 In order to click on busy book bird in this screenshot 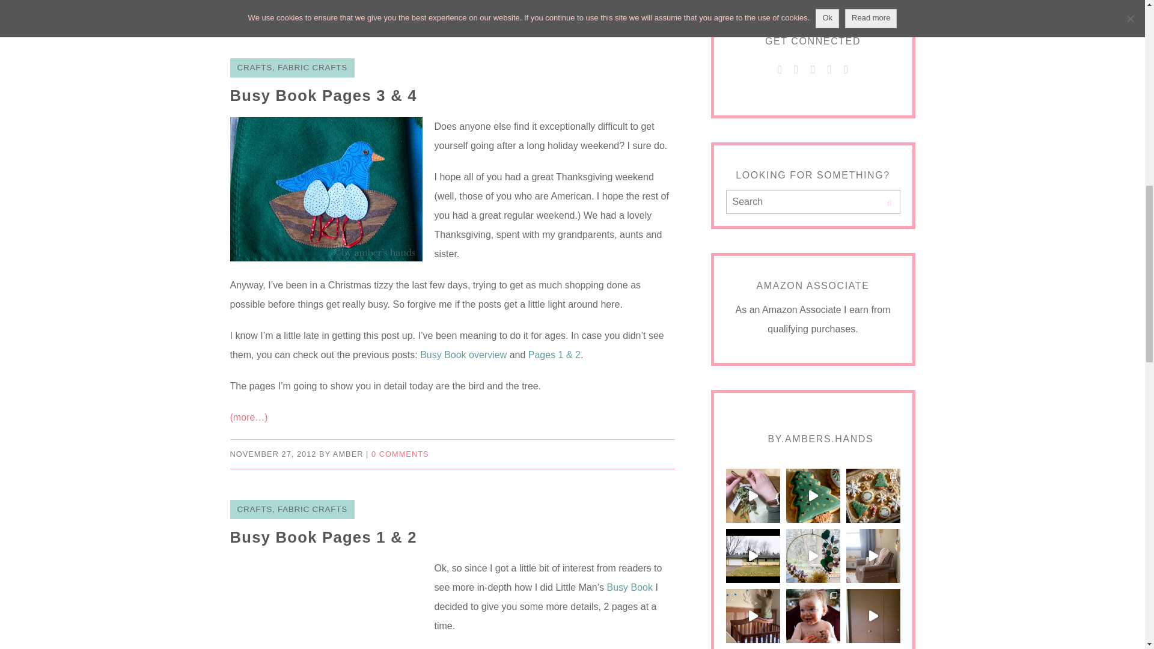, I will do `click(326, 189)`.